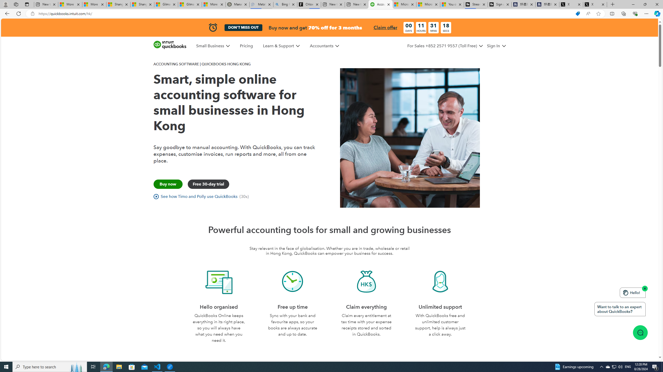 This screenshot has width=663, height=372. I want to click on See how Timo and Polly use QuickBooks(30s), so click(201, 197).